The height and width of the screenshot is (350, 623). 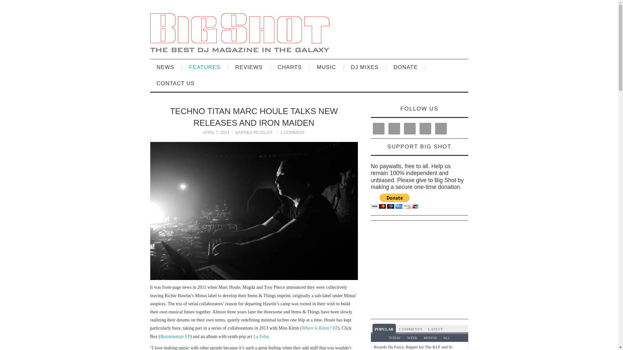 I want to click on REVIEWS, so click(x=249, y=67).